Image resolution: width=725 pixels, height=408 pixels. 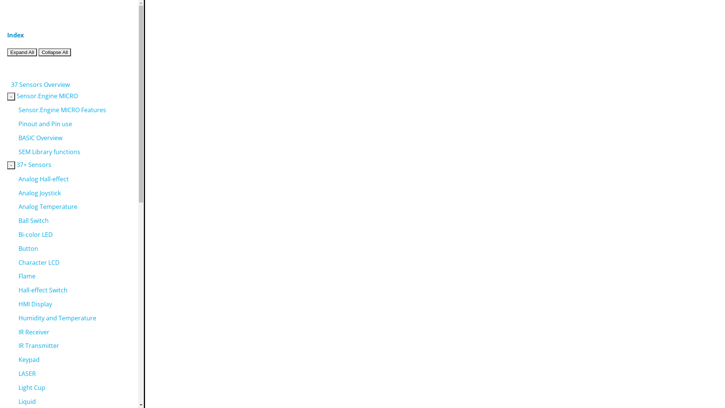 What do you see at coordinates (43, 290) in the screenshot?
I see `Hall-effect Switch` at bounding box center [43, 290].